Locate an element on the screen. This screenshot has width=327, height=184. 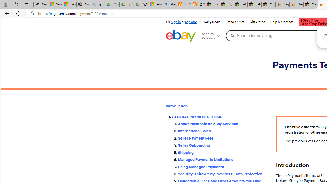
Sign in is located at coordinates (176, 22).